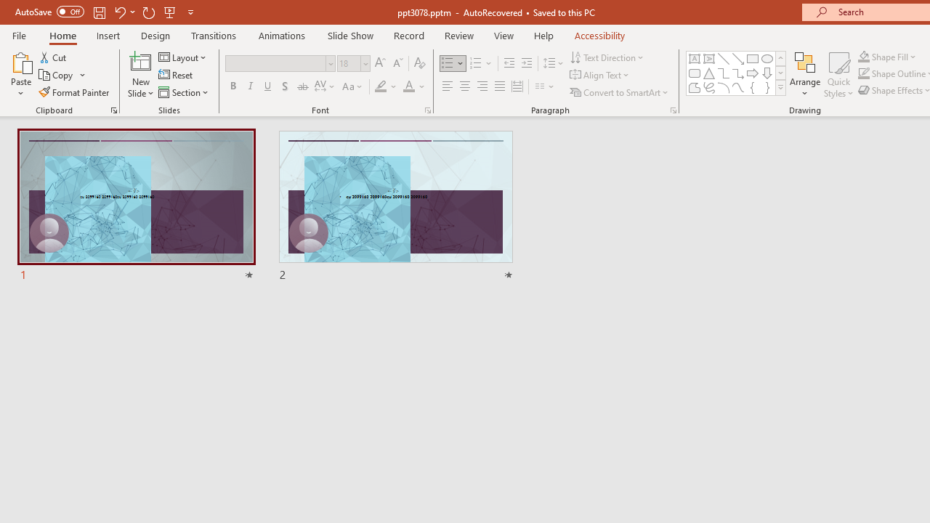  I want to click on Justify, so click(500, 87).